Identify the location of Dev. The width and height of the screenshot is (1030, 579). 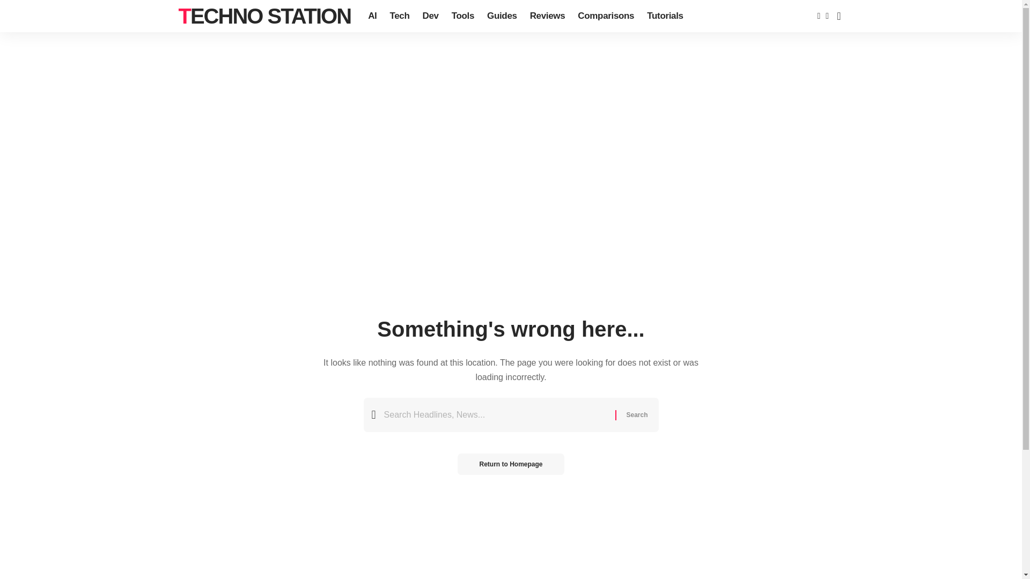
(430, 16).